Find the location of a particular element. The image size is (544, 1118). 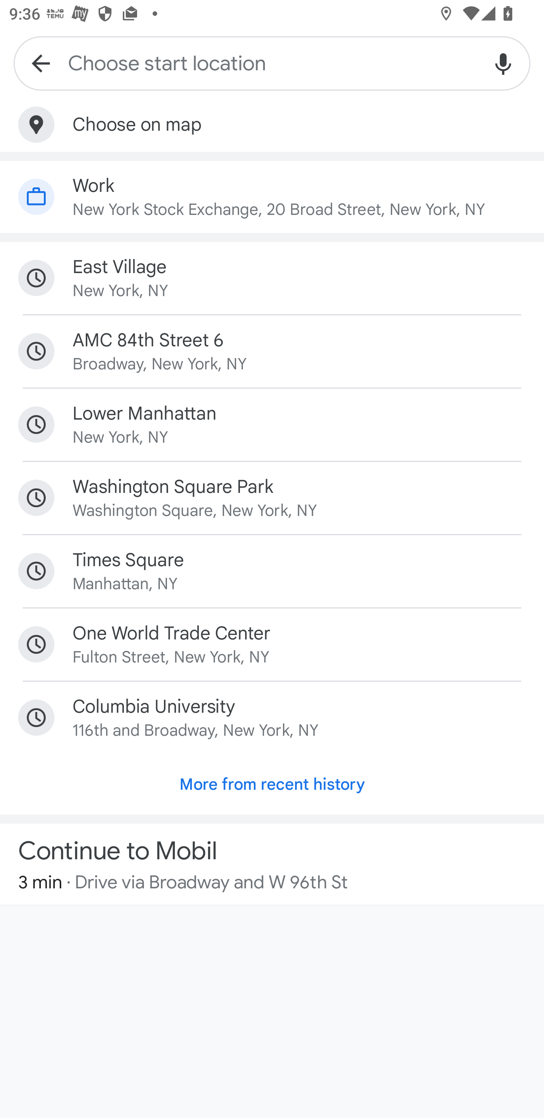

One World Trade Center Fulton Street, New York, NY is located at coordinates (272, 644).